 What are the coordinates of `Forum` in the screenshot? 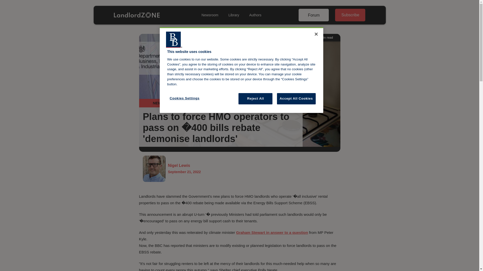 It's located at (313, 15).